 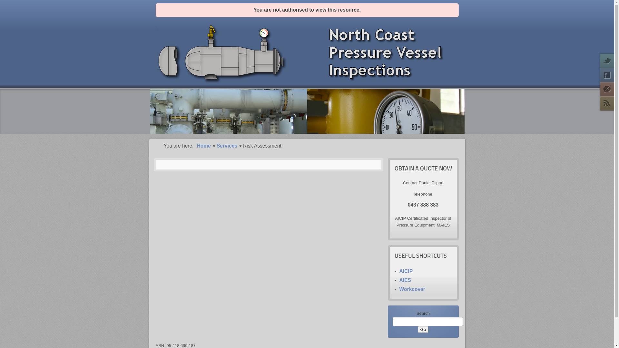 I want to click on Workcover, so click(x=412, y=289).